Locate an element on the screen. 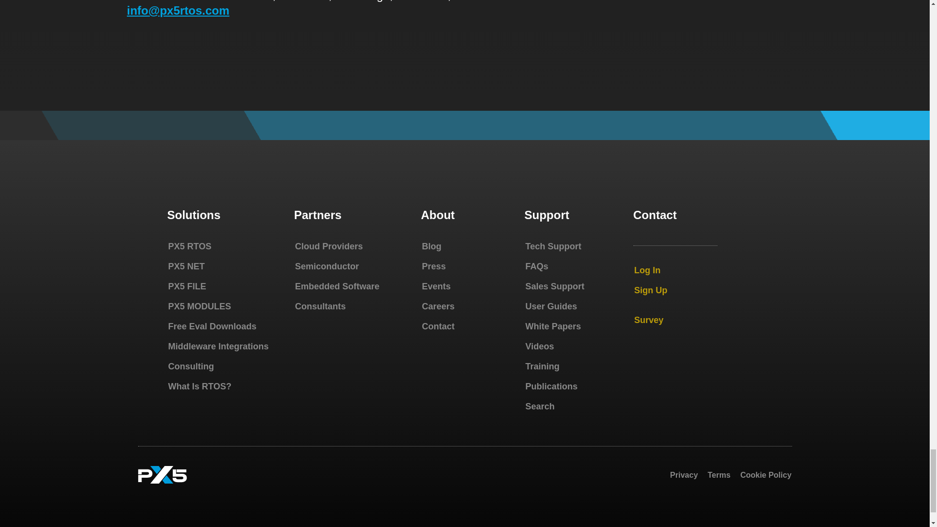  Middleware Integrations is located at coordinates (218, 346).